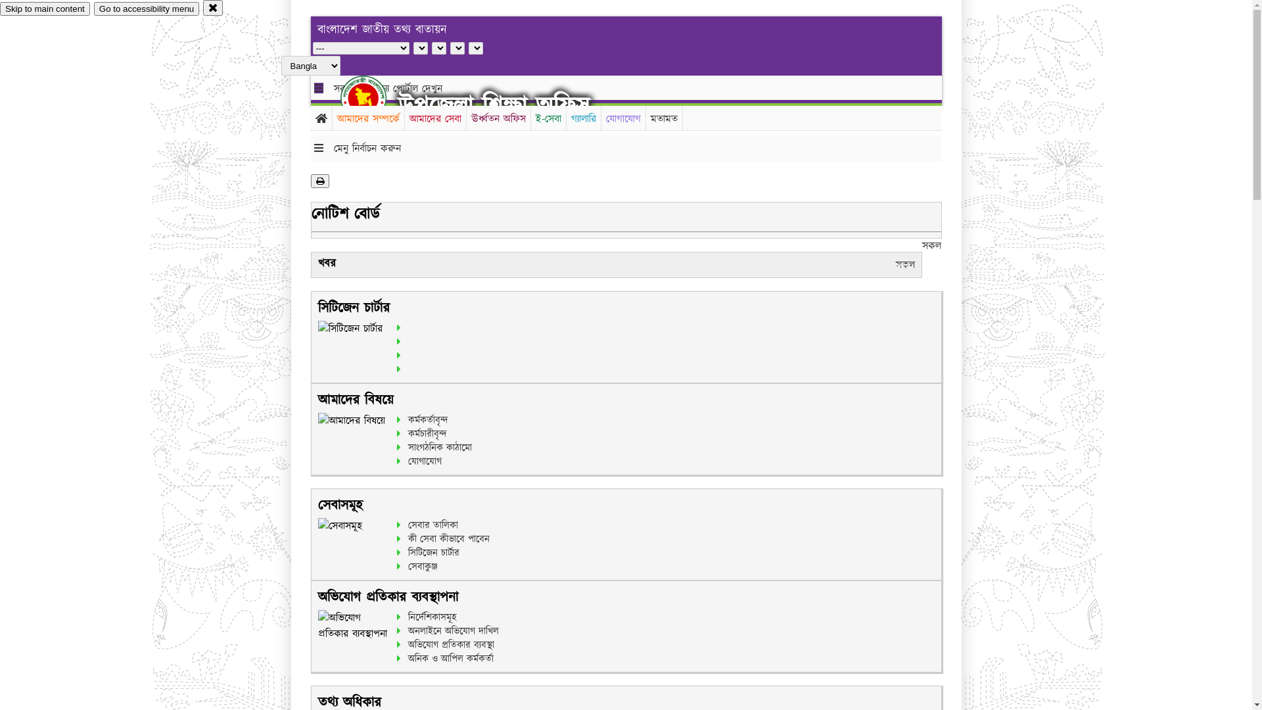 This screenshot has width=1262, height=710. What do you see at coordinates (147, 9) in the screenshot?
I see `Go to accessibility menu` at bounding box center [147, 9].